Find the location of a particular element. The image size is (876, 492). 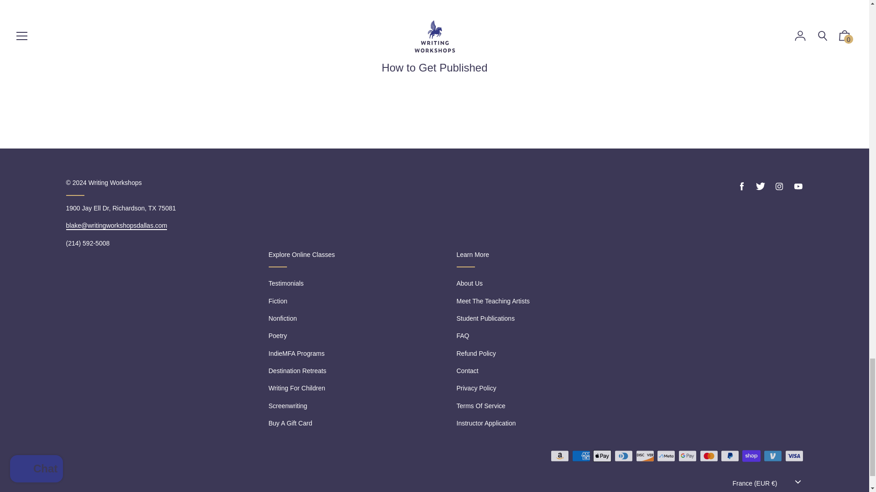

Amazon is located at coordinates (559, 456).